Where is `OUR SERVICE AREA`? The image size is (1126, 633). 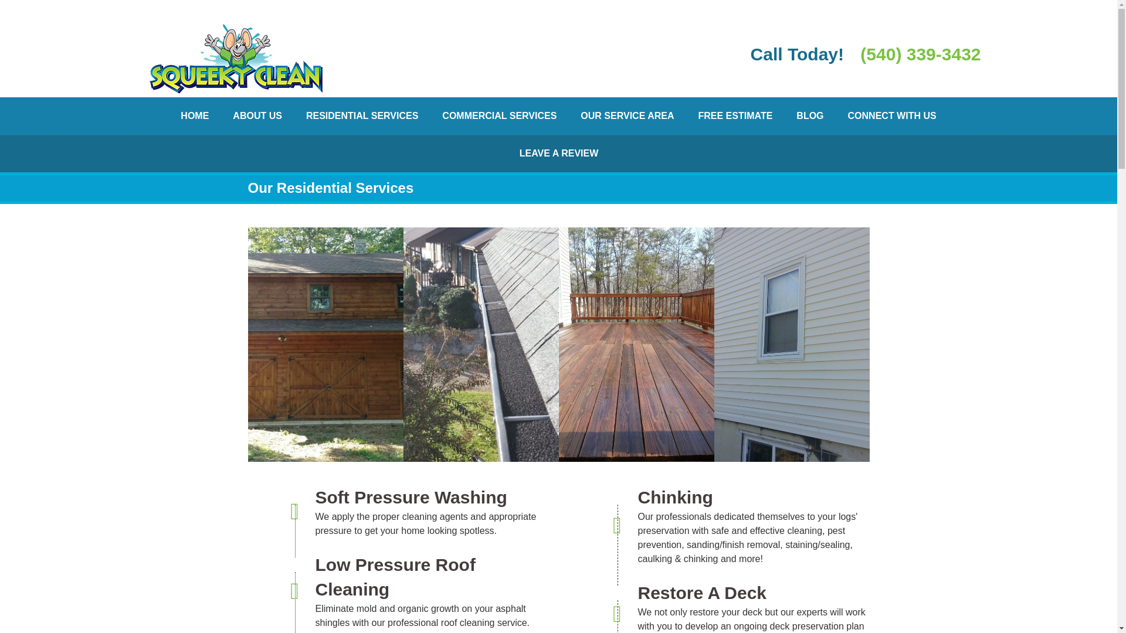
OUR SERVICE AREA is located at coordinates (627, 116).